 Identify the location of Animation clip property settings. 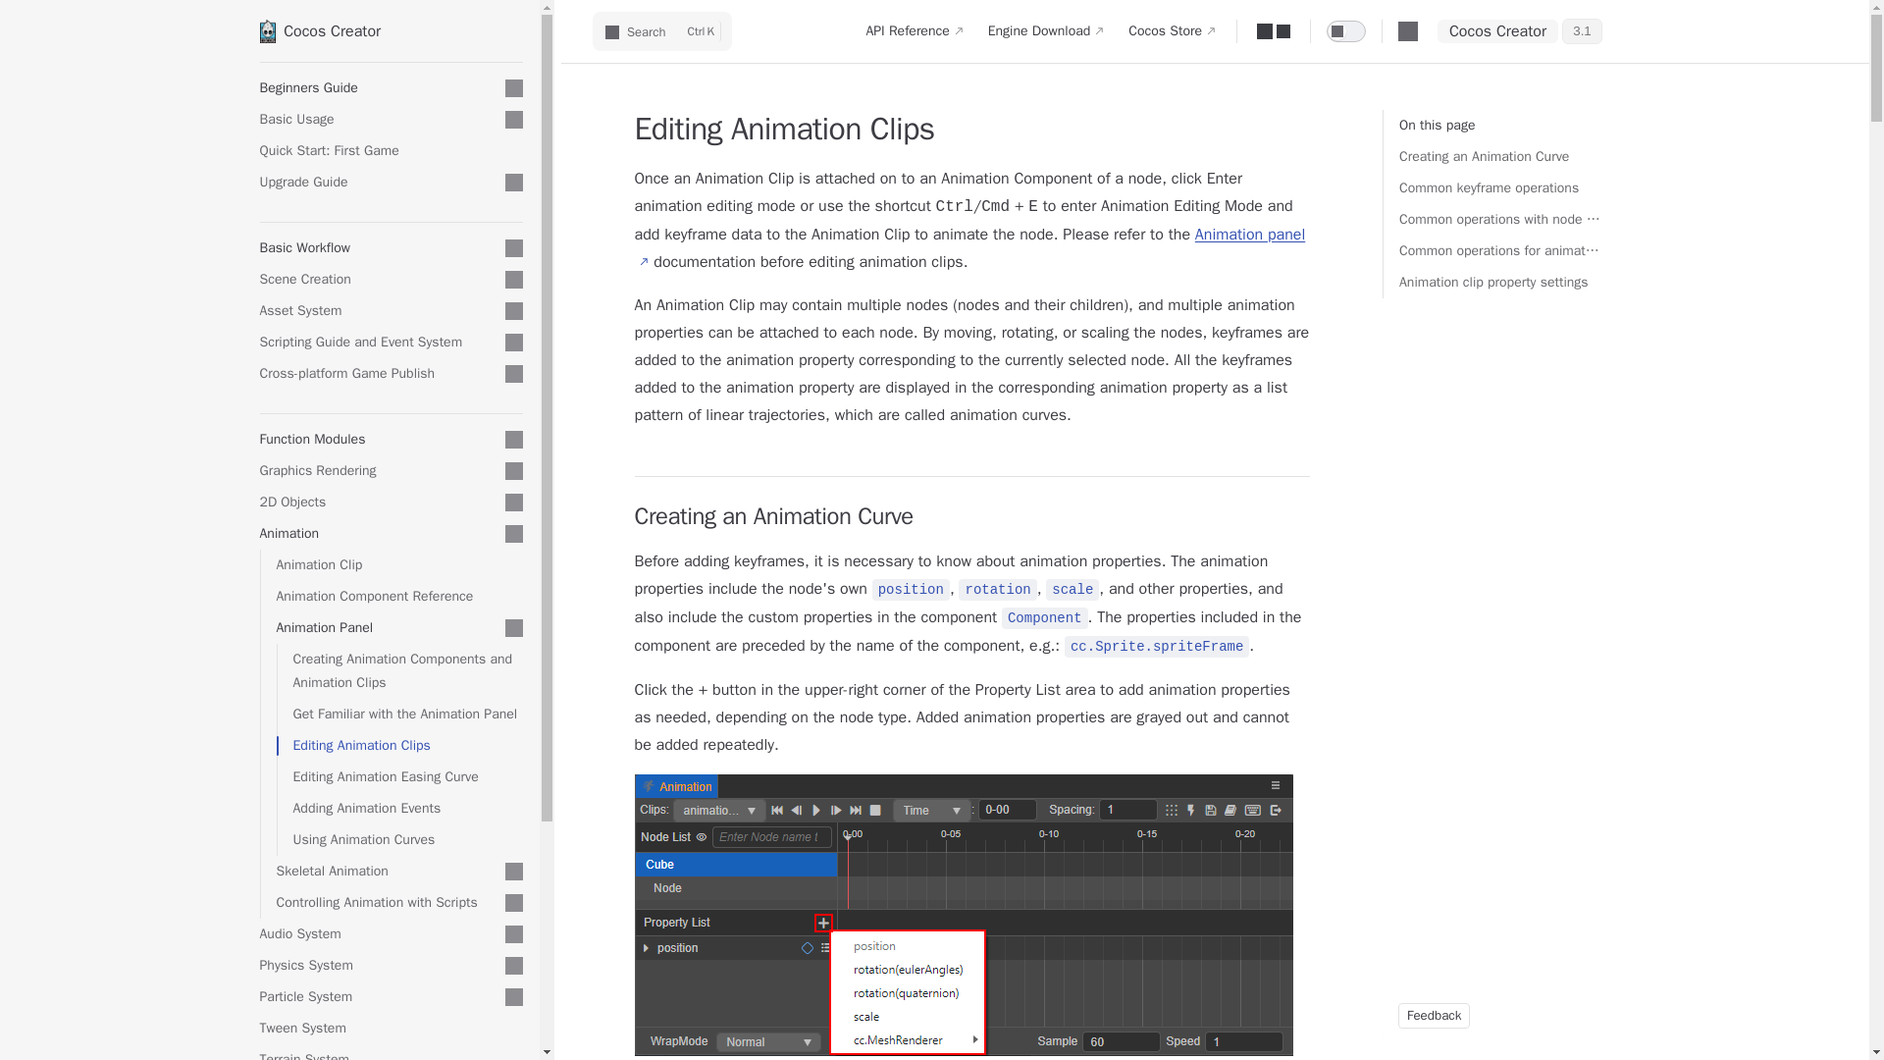
(1501, 283).